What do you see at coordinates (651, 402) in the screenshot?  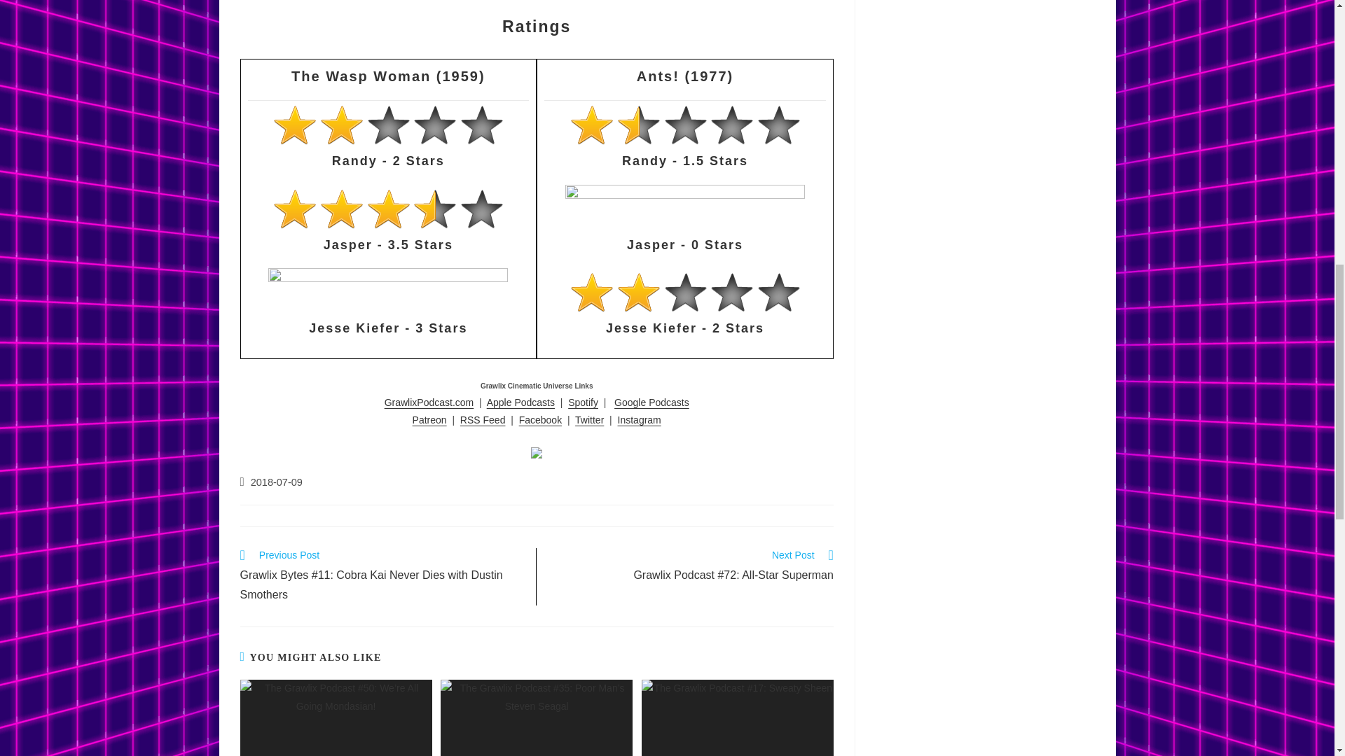 I see `Google Podcasts` at bounding box center [651, 402].